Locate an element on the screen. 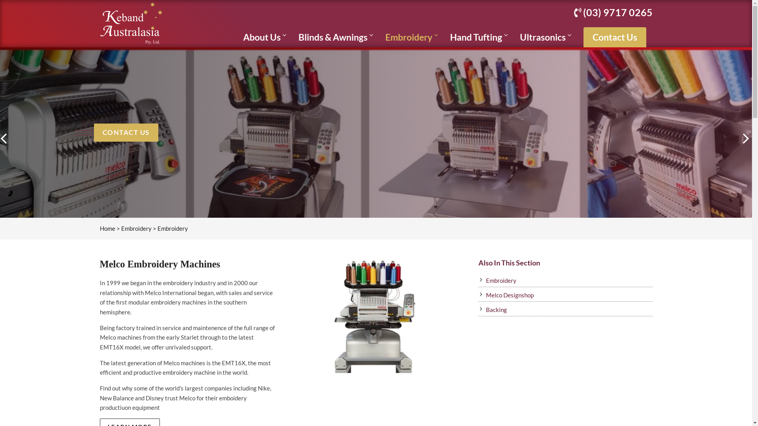 The width and height of the screenshot is (758, 426). Blinds & Awnings is located at coordinates (336, 37).